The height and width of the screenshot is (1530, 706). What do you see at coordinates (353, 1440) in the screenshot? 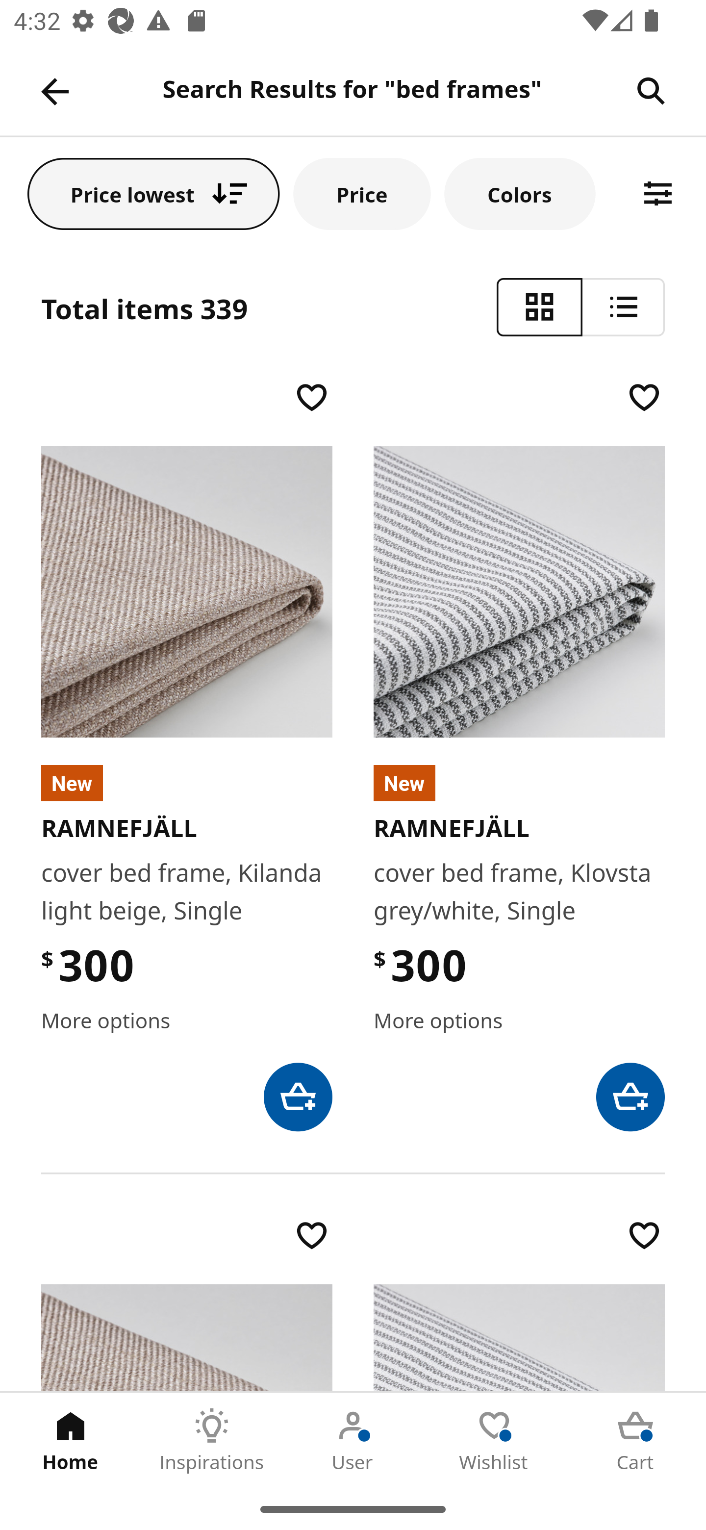
I see `User
Tab 3 of 5` at bounding box center [353, 1440].